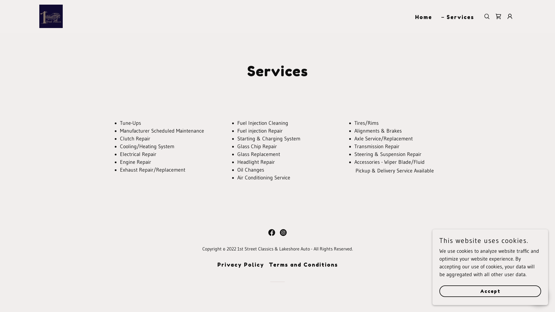 This screenshot has width=555, height=312. I want to click on Privacy Policy, so click(241, 265).